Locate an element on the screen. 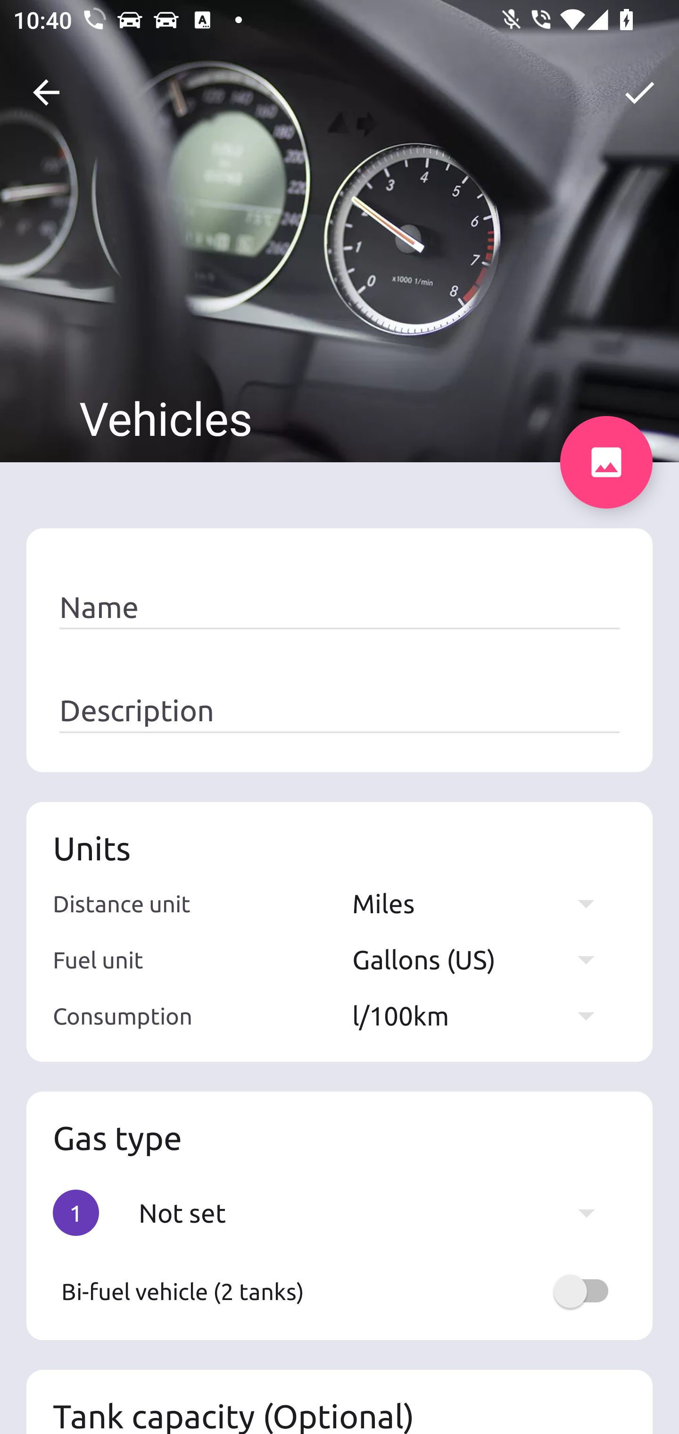  Miles is located at coordinates (482, 903).